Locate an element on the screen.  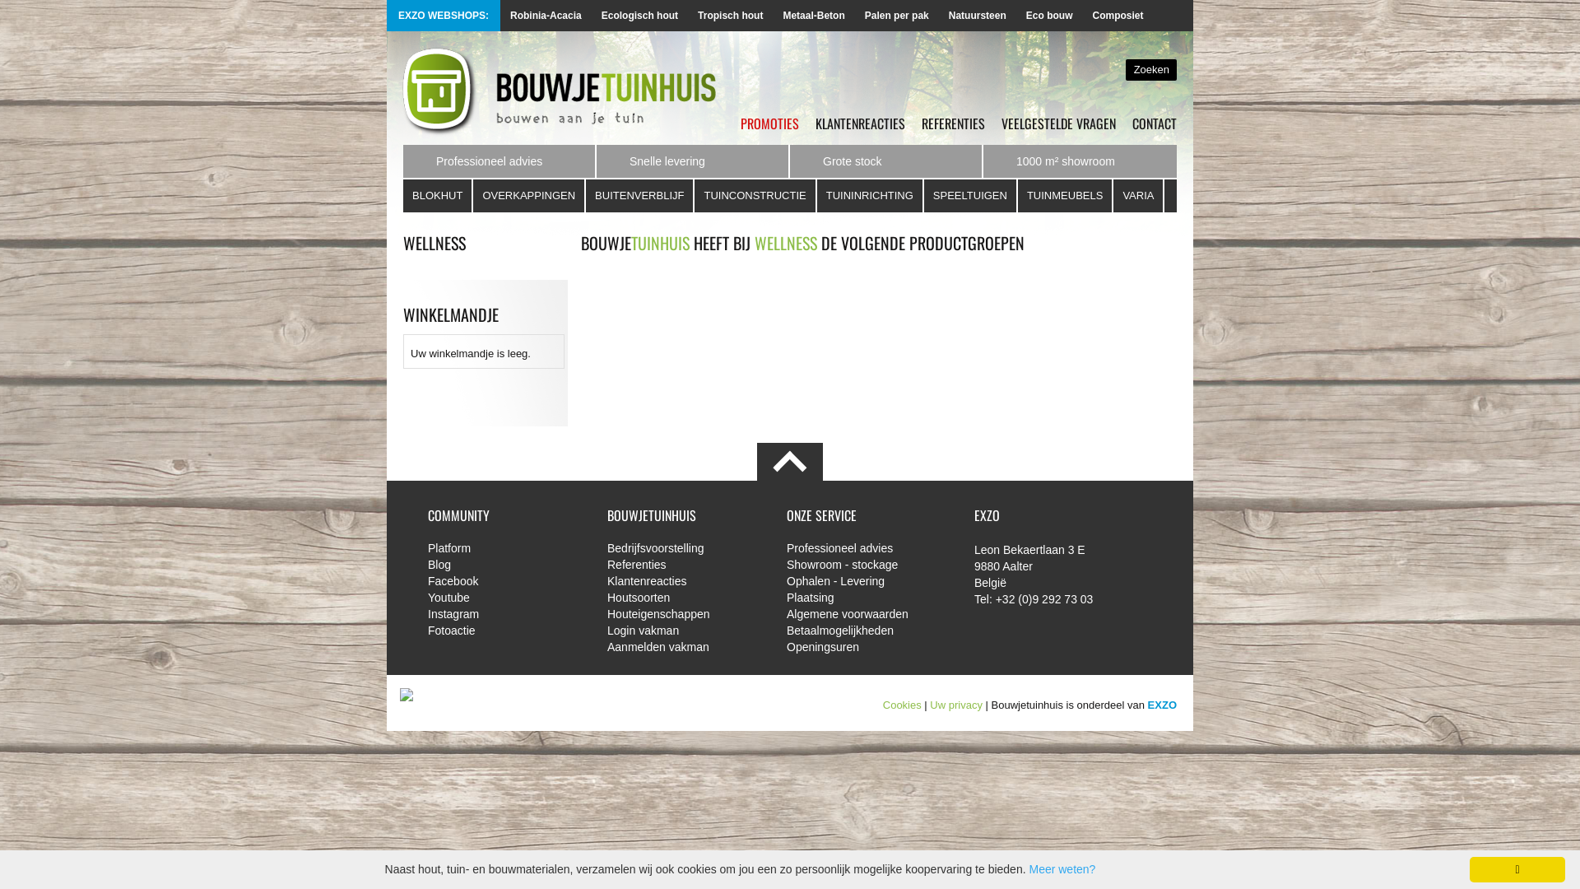
Betaalmogelijkheden is located at coordinates (864, 631).